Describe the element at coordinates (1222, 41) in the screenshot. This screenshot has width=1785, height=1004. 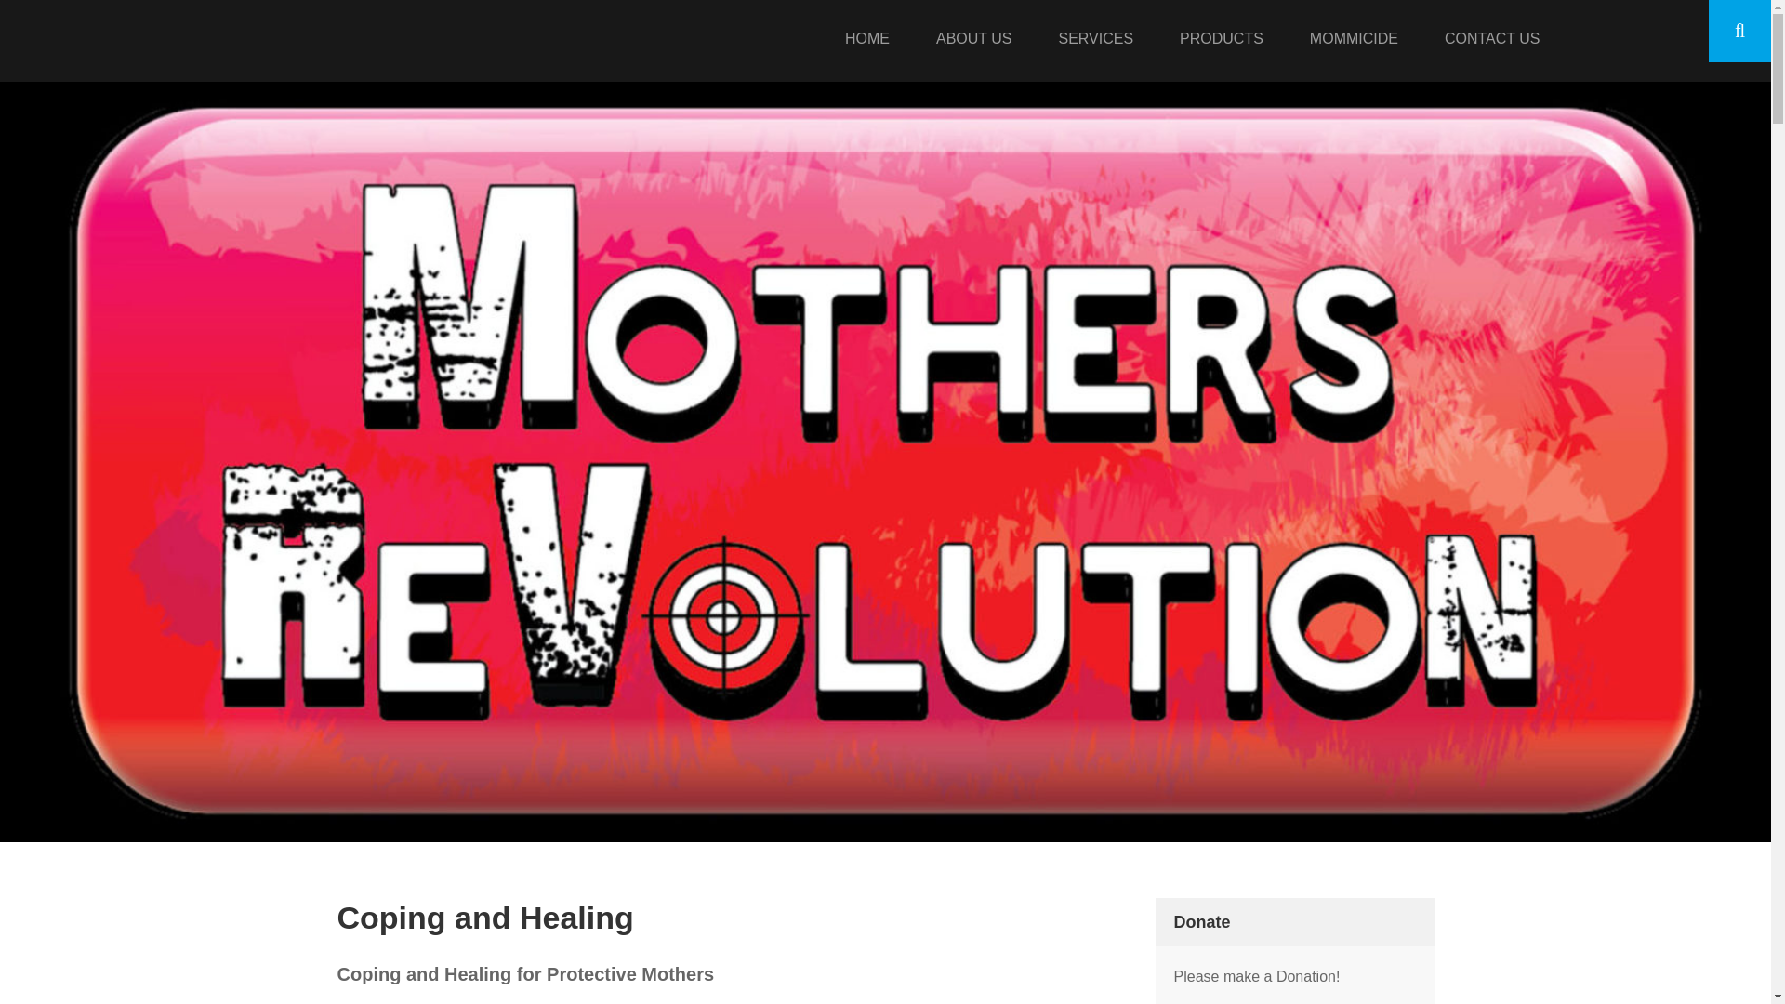
I see `PRODUCTS` at that location.